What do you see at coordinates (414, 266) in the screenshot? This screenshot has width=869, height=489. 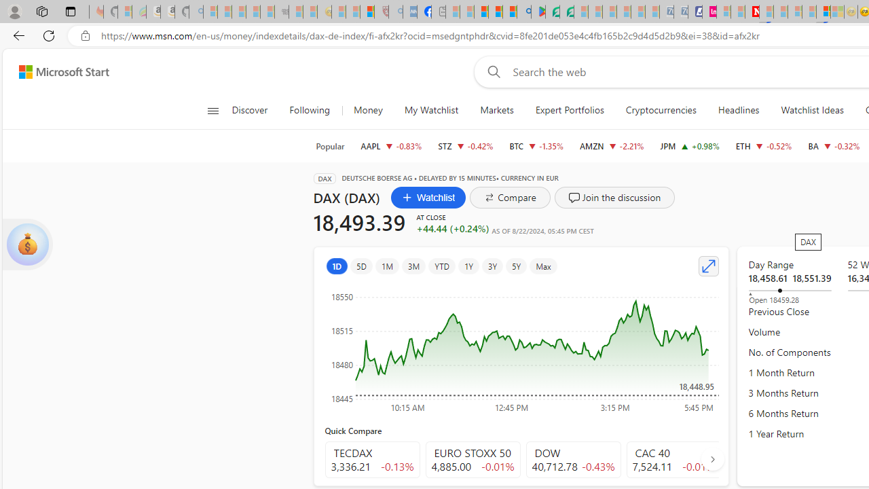 I see `3M` at bounding box center [414, 266].